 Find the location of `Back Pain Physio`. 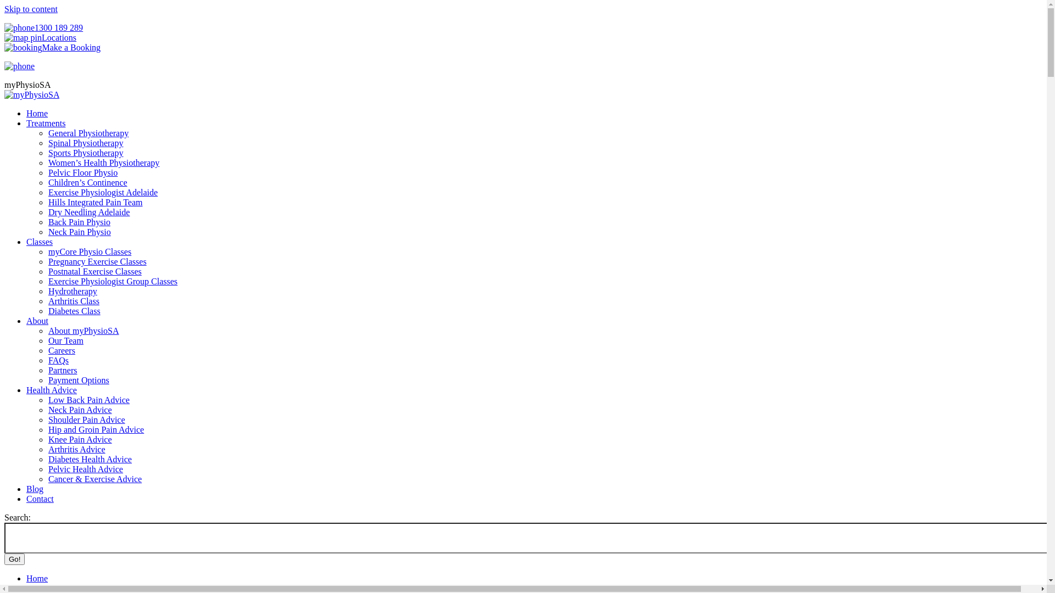

Back Pain Physio is located at coordinates (79, 222).